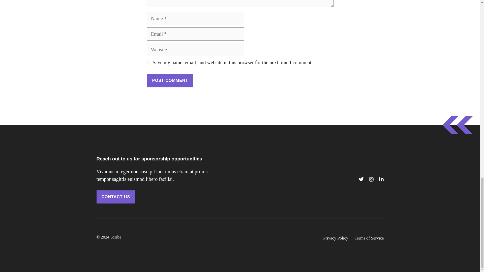 Image resolution: width=484 pixels, height=272 pixels. Describe the element at coordinates (369, 238) in the screenshot. I see `Terms of Service` at that location.